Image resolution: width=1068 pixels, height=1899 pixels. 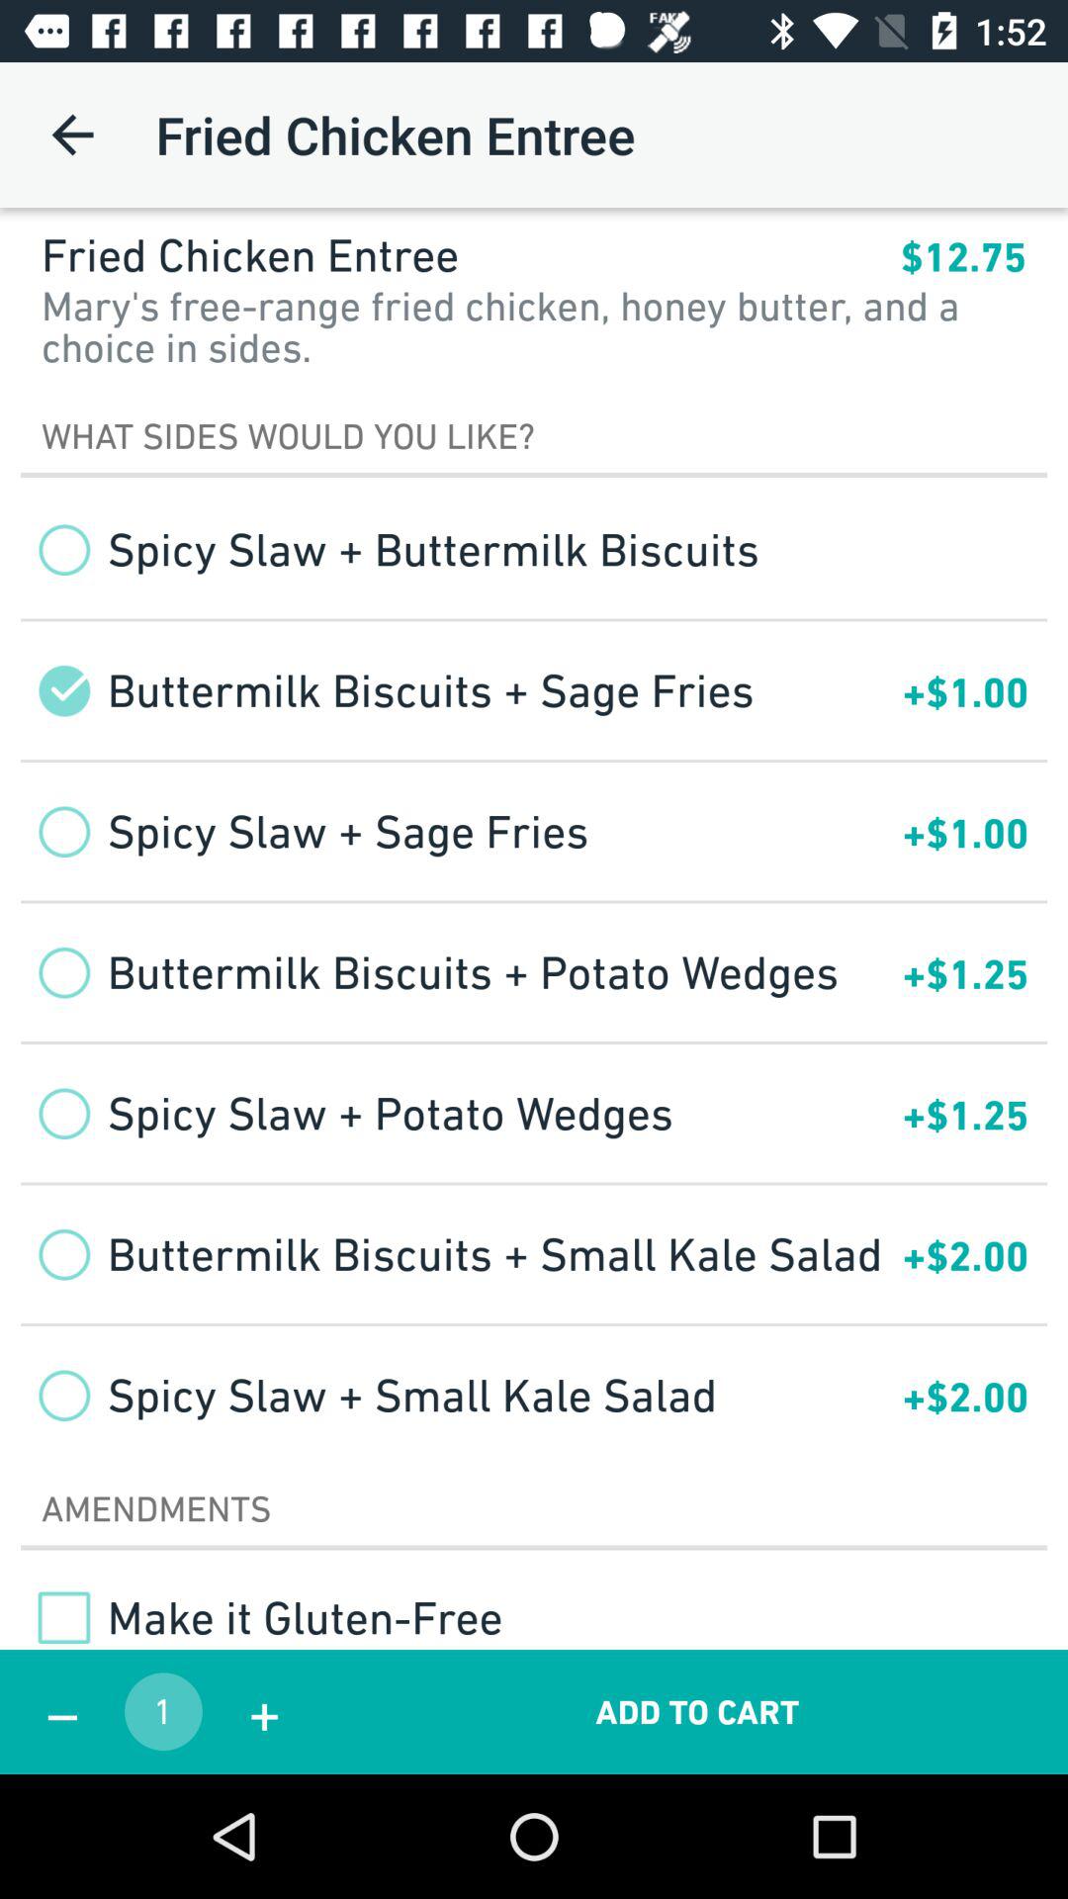 What do you see at coordinates (697, 1711) in the screenshot?
I see `swipe to the add to cart item` at bounding box center [697, 1711].